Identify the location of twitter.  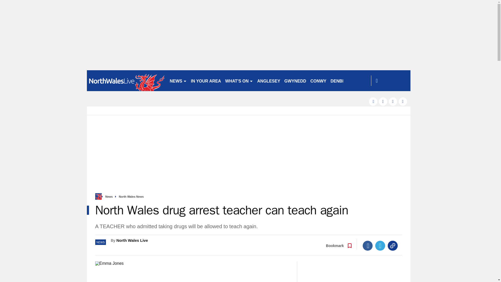
(383, 101).